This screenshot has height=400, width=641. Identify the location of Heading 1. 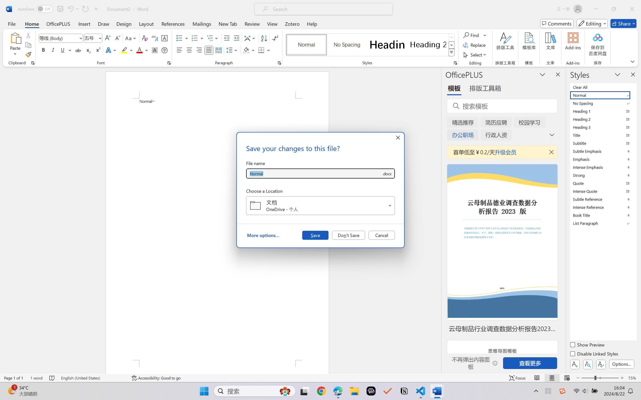
(387, 44).